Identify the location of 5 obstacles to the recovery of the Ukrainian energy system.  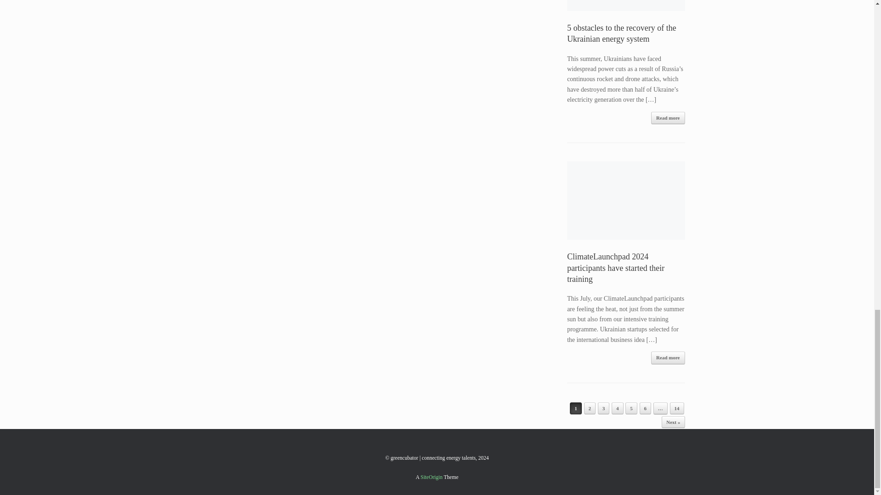
(622, 33).